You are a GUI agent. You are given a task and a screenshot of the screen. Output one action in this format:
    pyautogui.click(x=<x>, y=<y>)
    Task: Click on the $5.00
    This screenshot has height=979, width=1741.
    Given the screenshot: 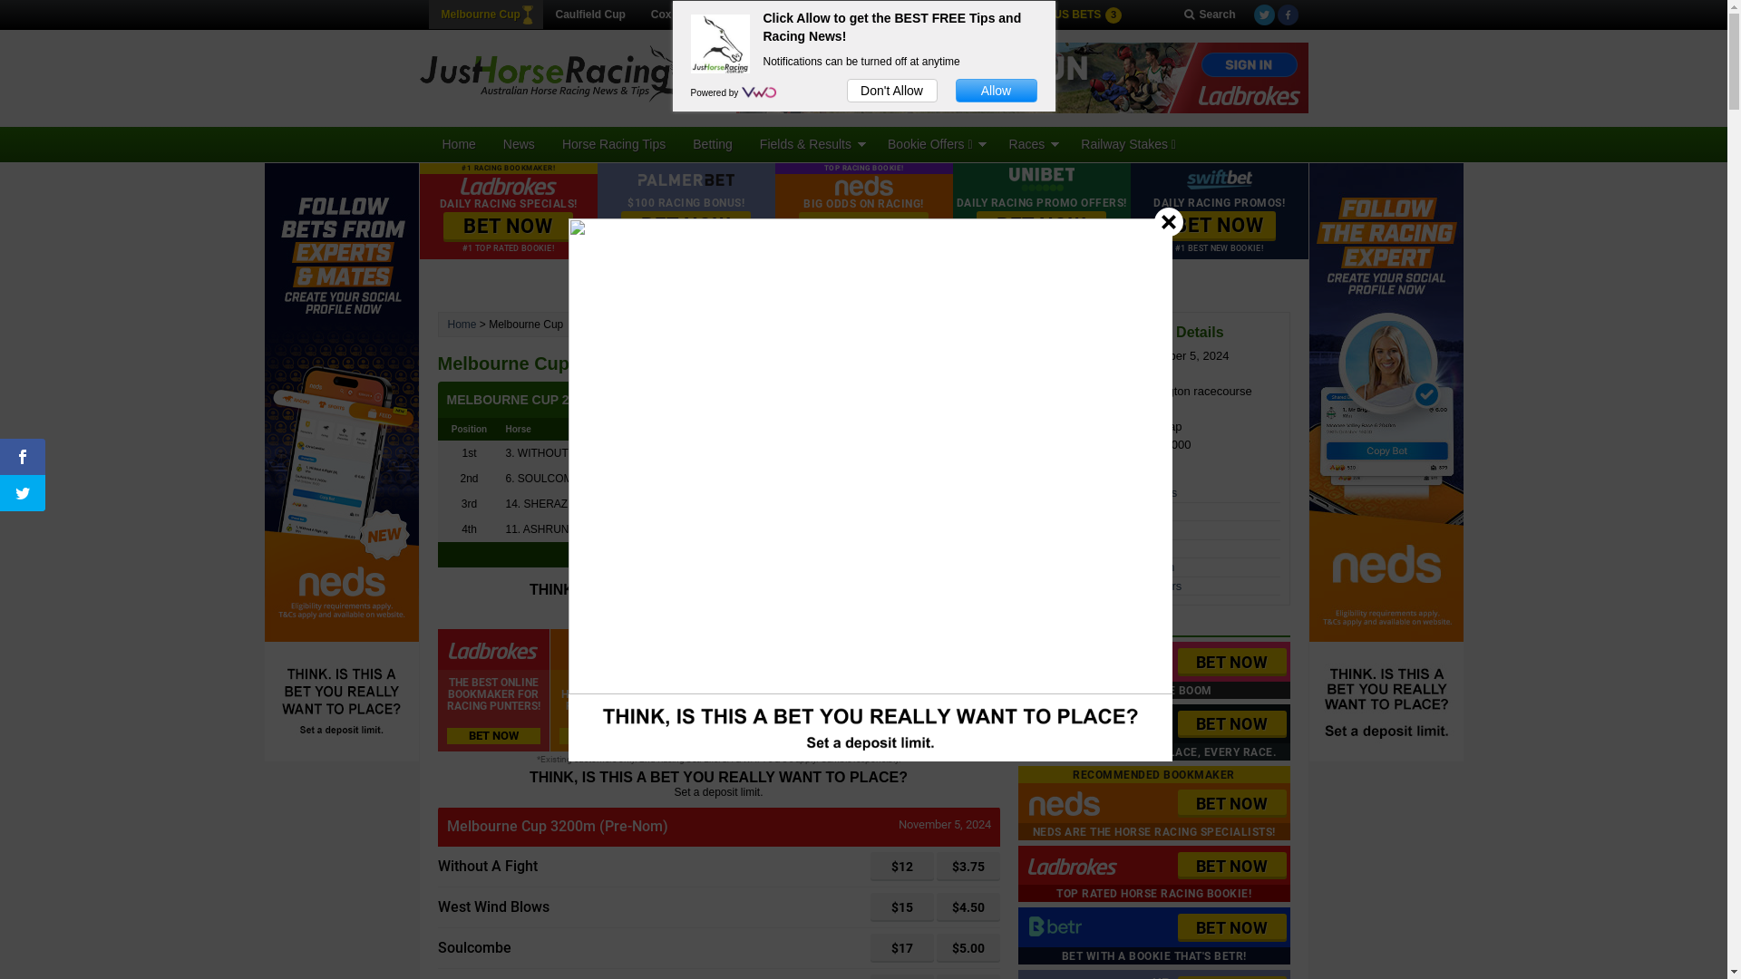 What is the action you would take?
    pyautogui.click(x=968, y=948)
    